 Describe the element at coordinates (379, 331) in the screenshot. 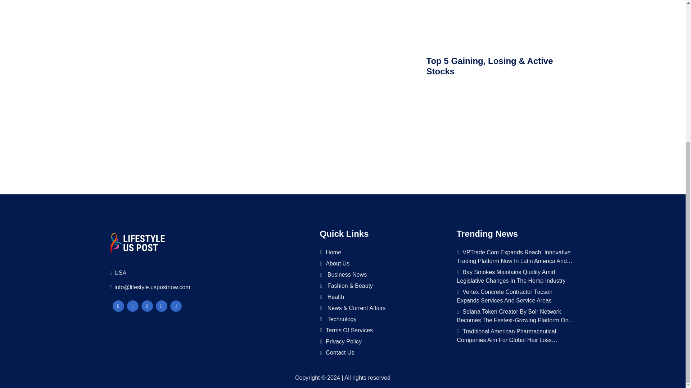

I see `Terms Of Services` at that location.